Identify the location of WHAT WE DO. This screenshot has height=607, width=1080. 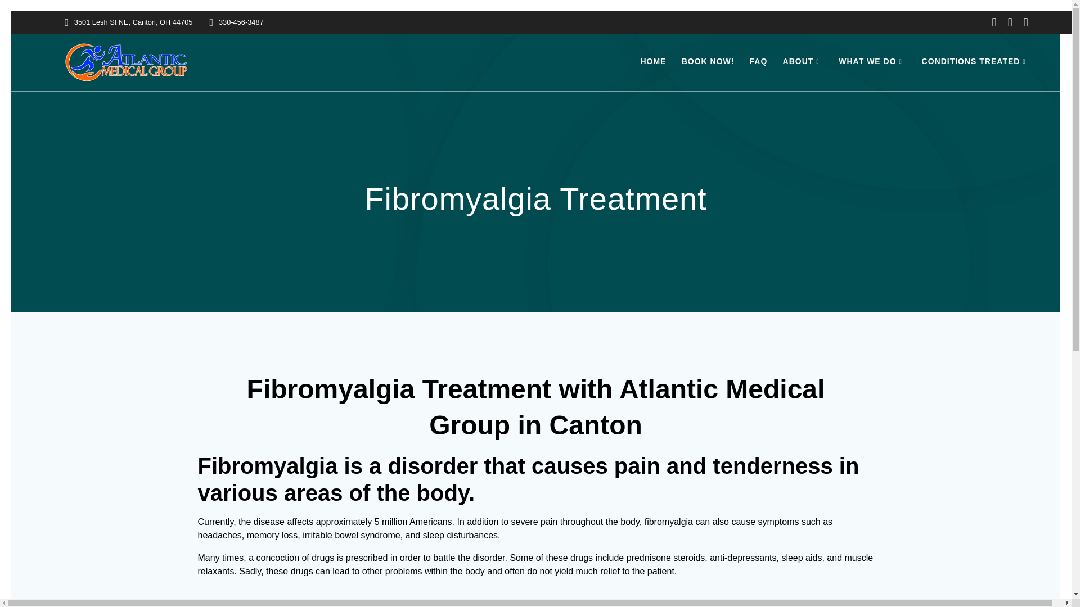
(872, 62).